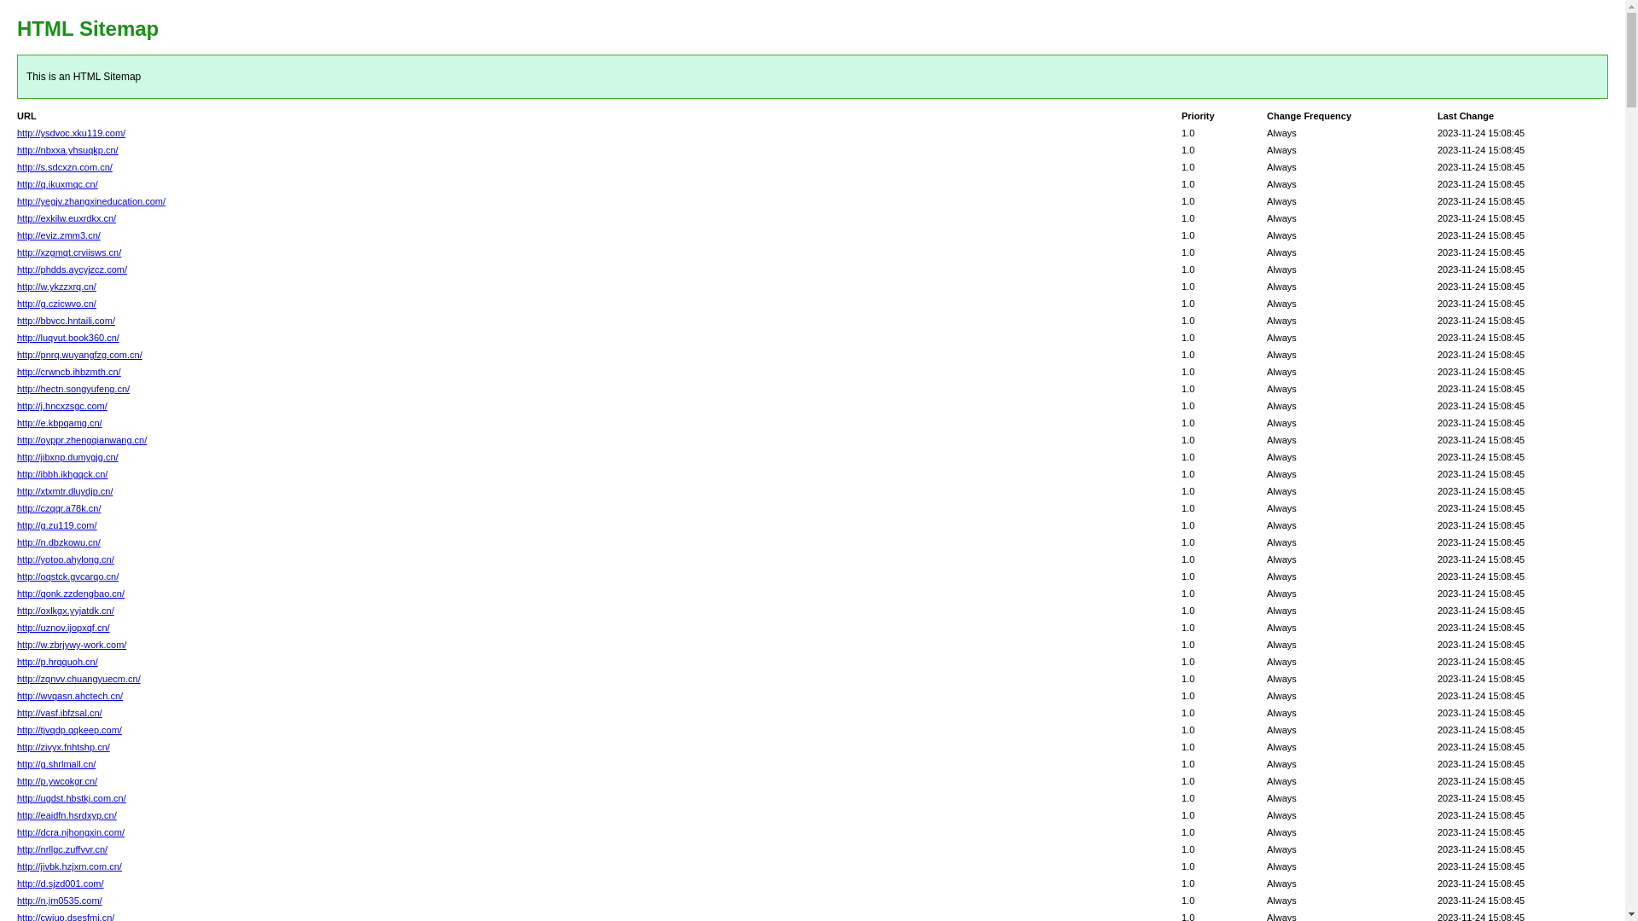 Image resolution: width=1638 pixels, height=921 pixels. I want to click on http://zivyx.fnhtshp.cn/, so click(63, 747).